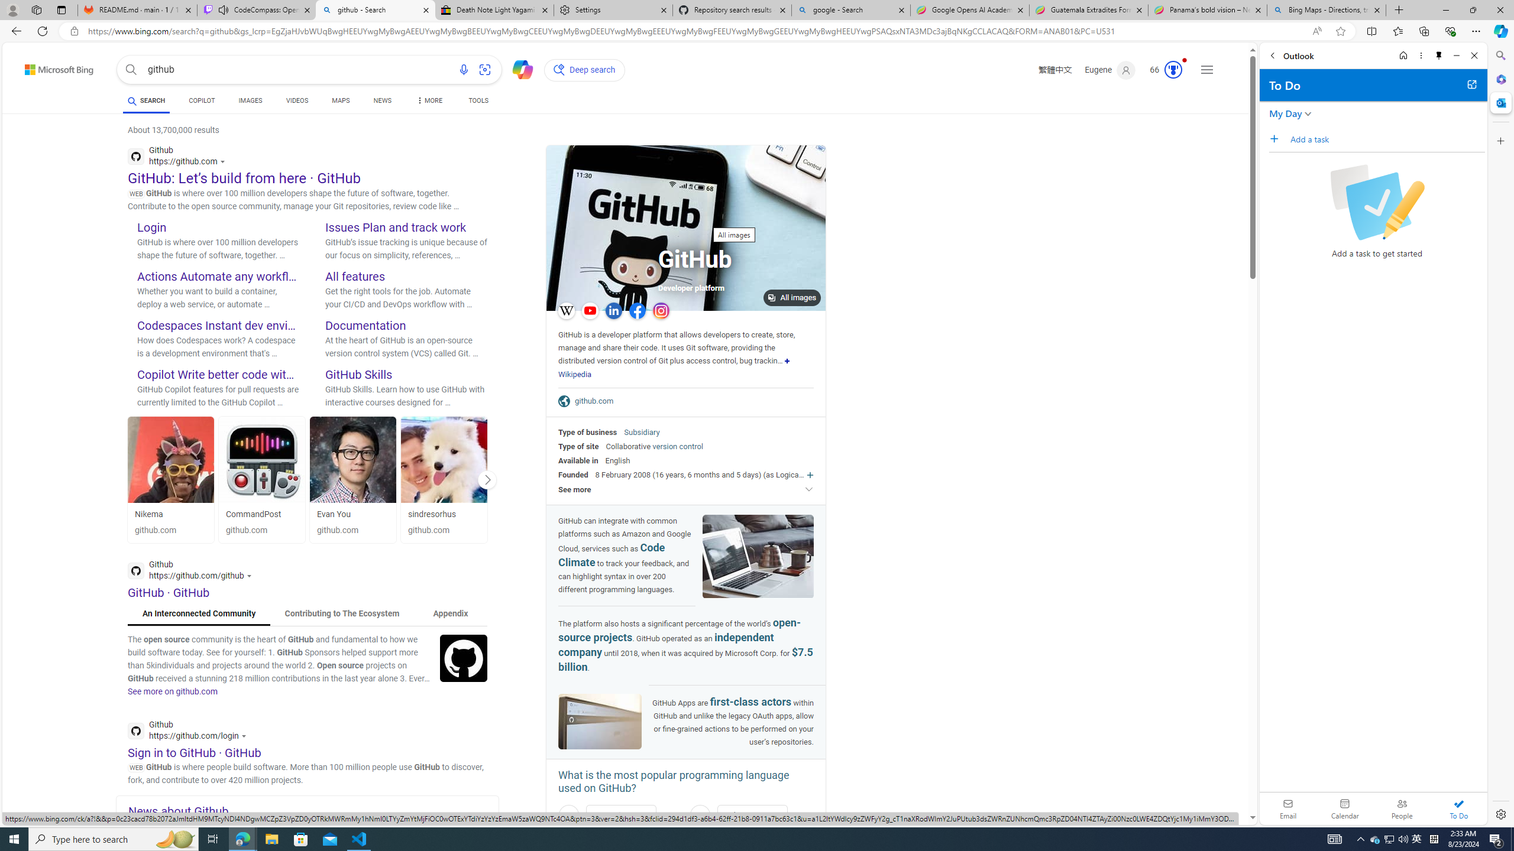 The image size is (1514, 851). Describe the element at coordinates (1288, 808) in the screenshot. I see `Email` at that location.